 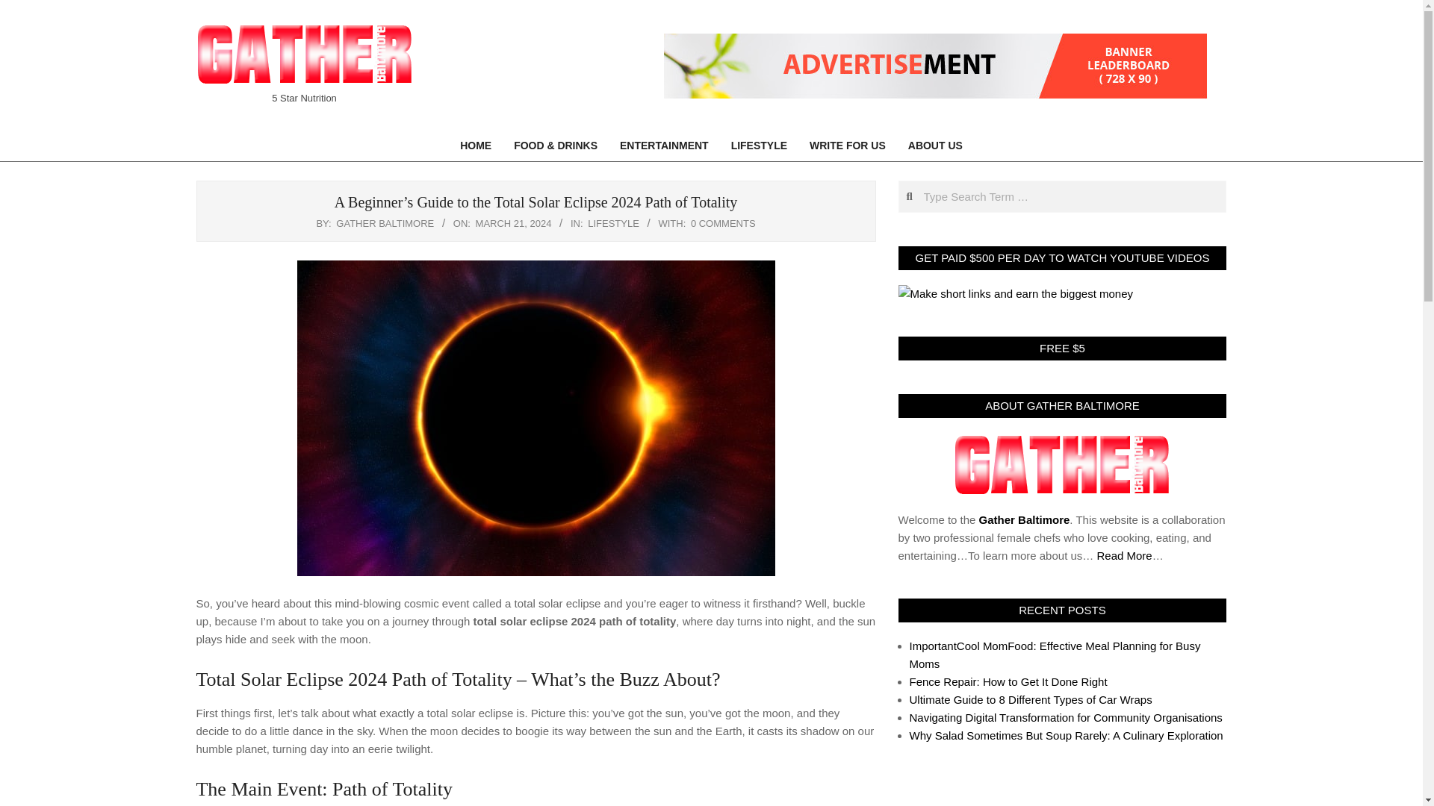 I want to click on Thursday, March 21, 2024, 5:42 am, so click(x=514, y=222).